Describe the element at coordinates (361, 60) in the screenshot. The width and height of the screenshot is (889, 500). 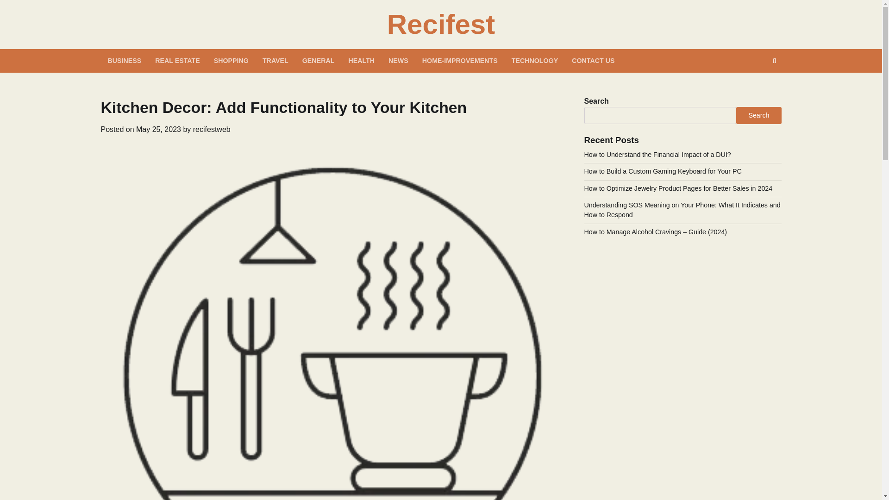
I see `HEALTH` at that location.